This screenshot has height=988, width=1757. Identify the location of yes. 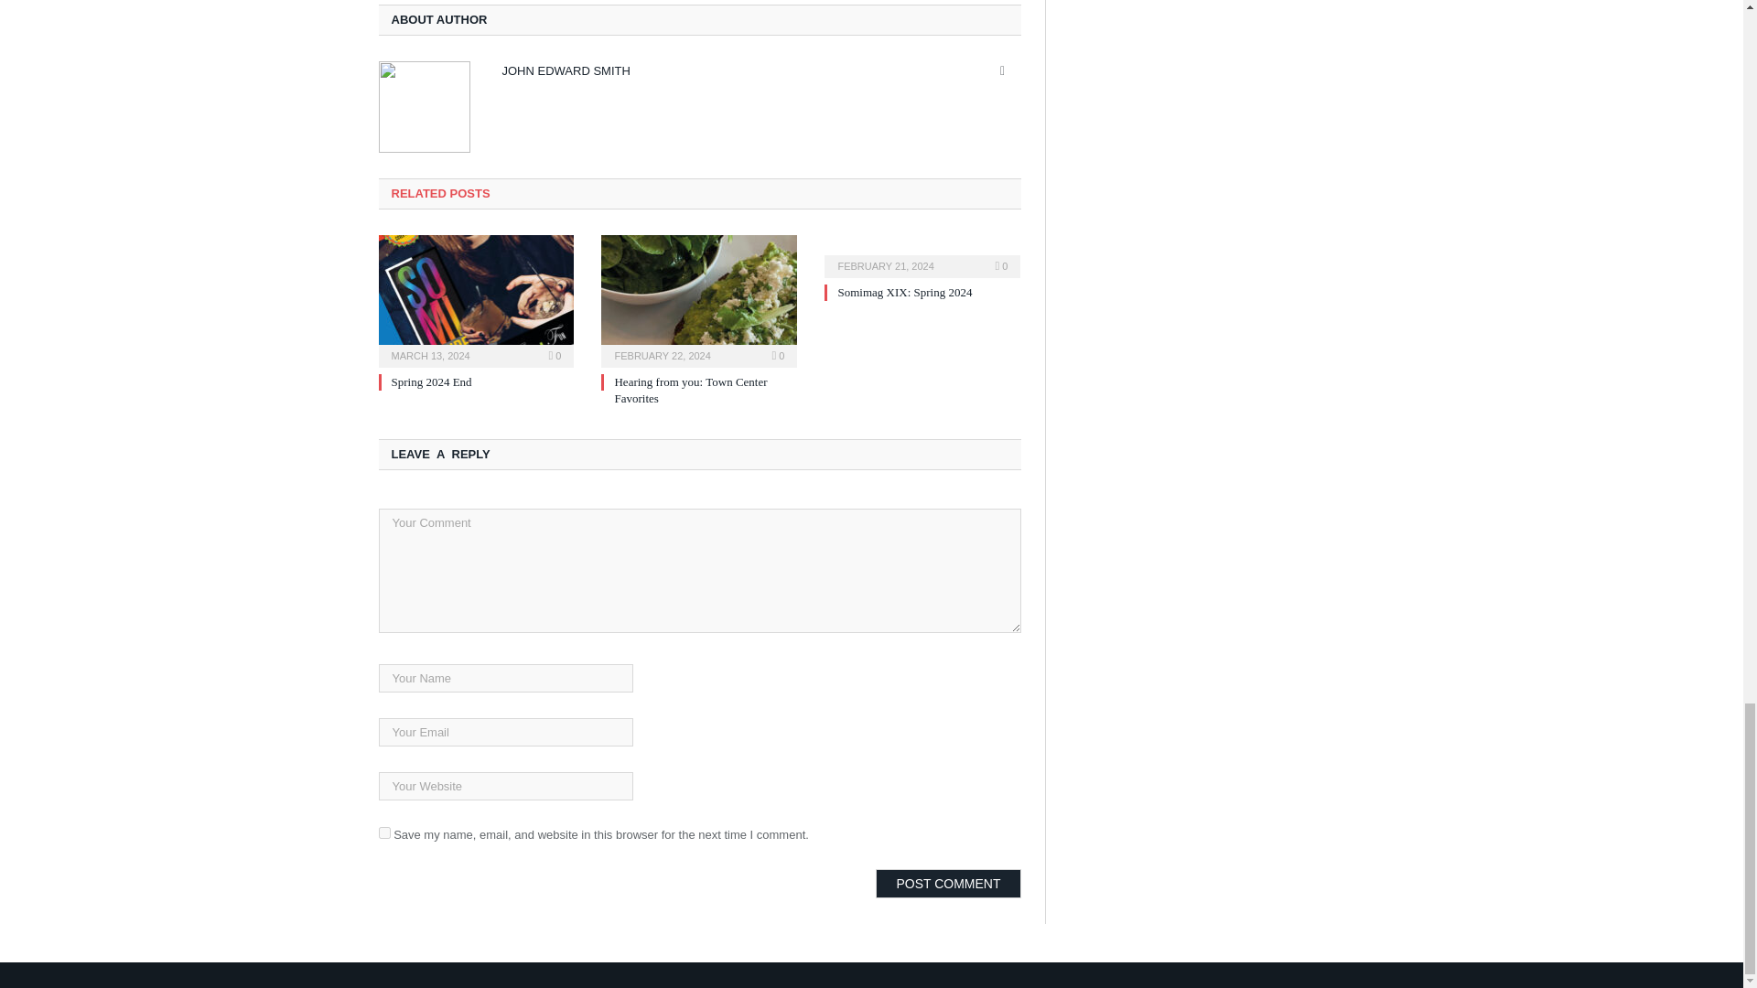
(384, 832).